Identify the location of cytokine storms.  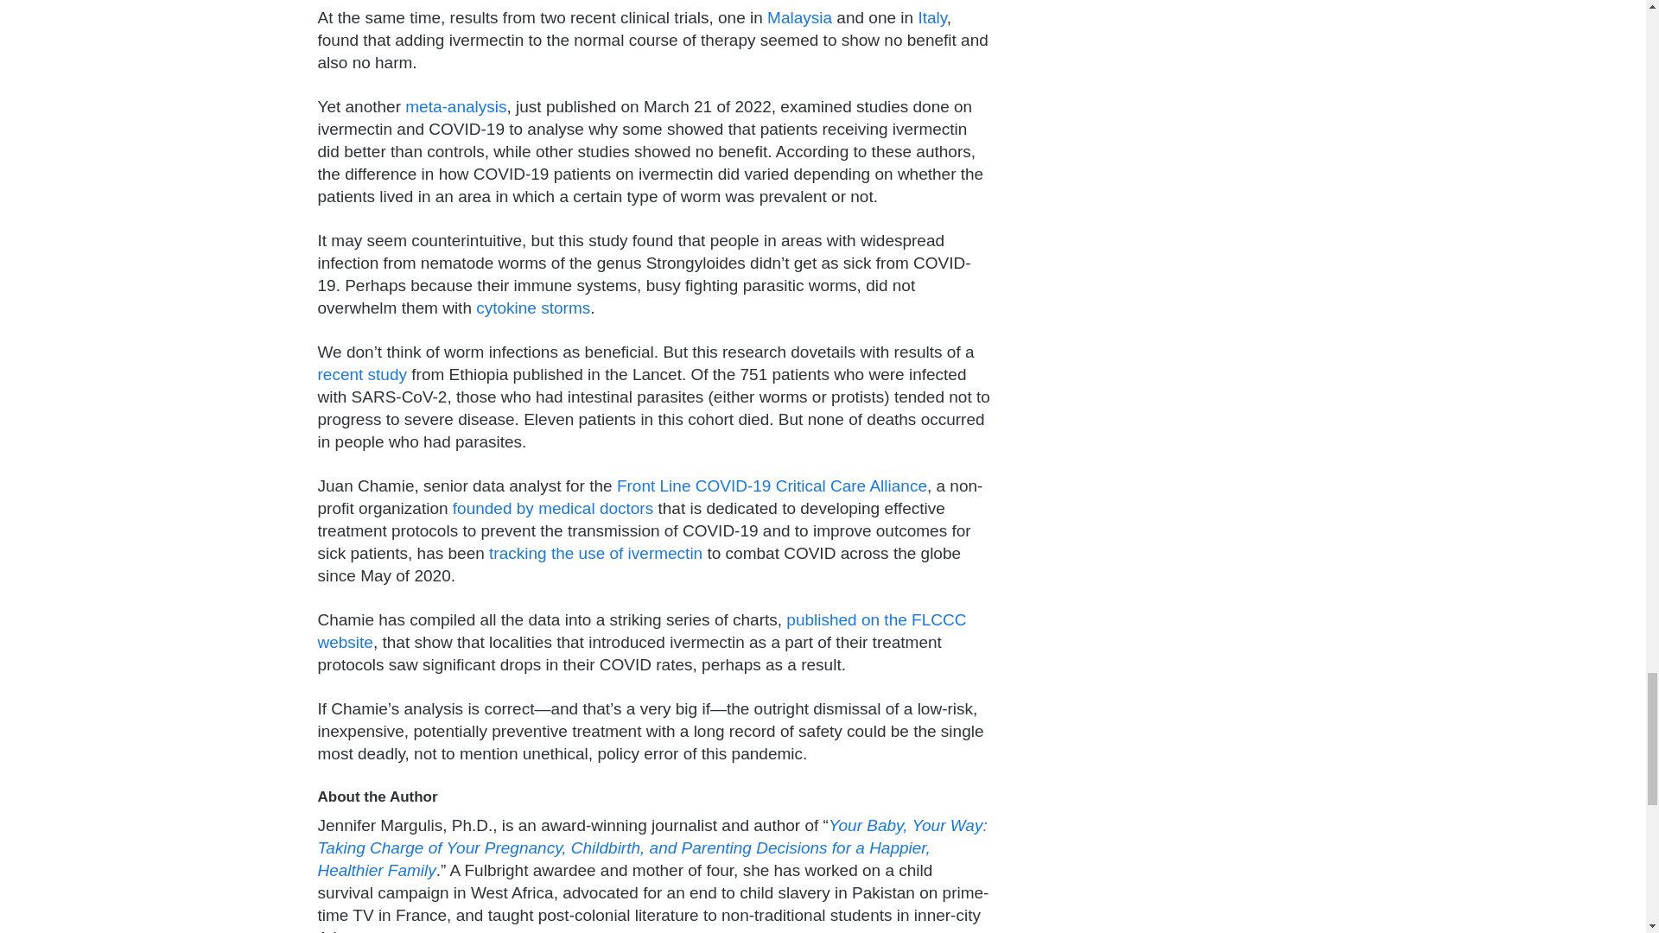
(533, 308).